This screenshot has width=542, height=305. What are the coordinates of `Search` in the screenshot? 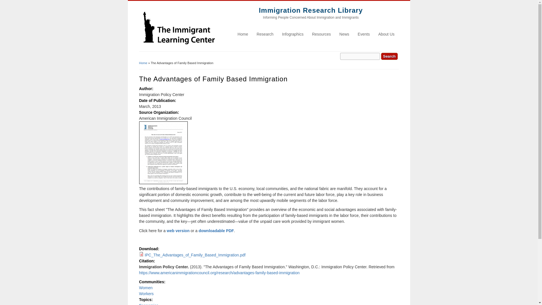 It's located at (389, 56).